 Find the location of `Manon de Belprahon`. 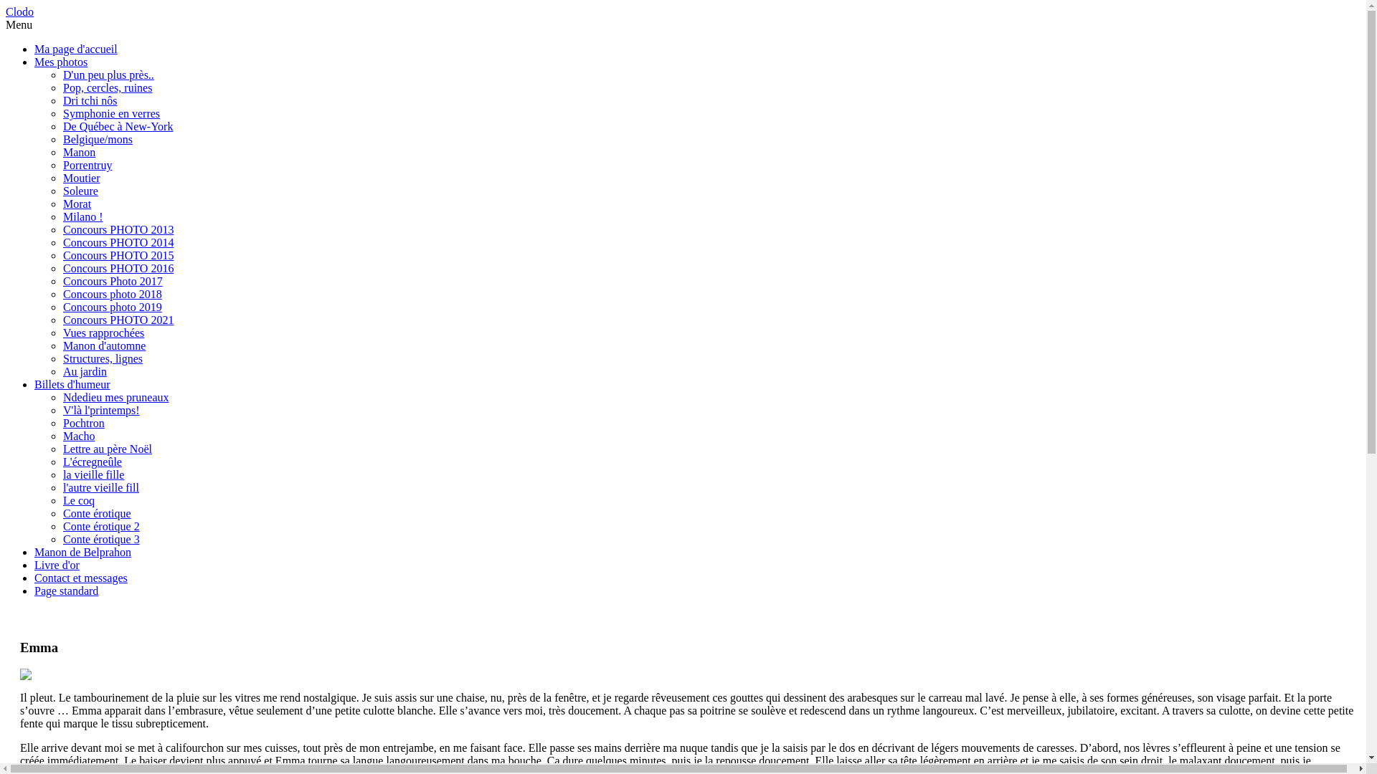

Manon de Belprahon is located at coordinates (83, 552).